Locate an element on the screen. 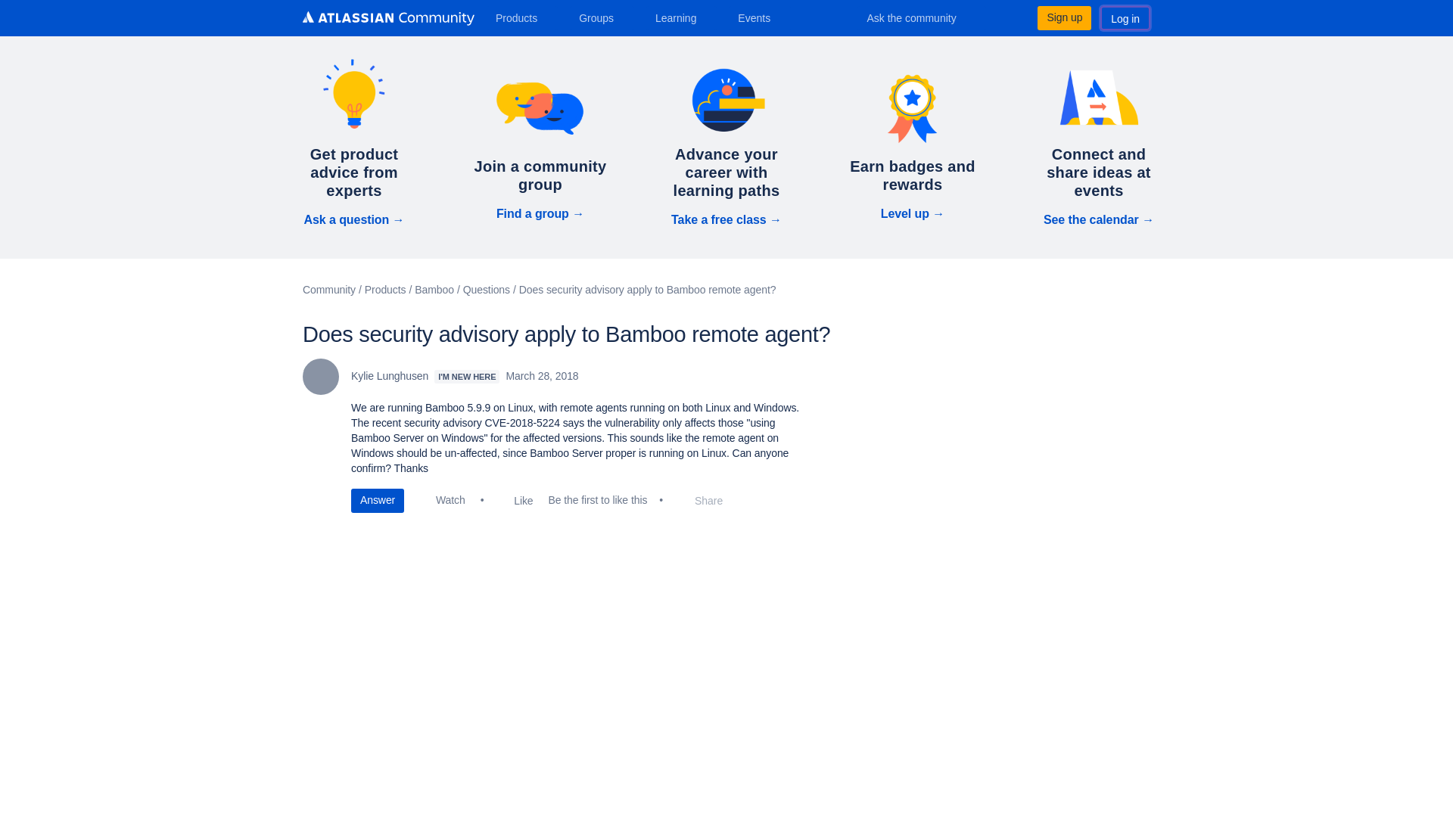 This screenshot has height=817, width=1453. Events is located at coordinates (760, 17).